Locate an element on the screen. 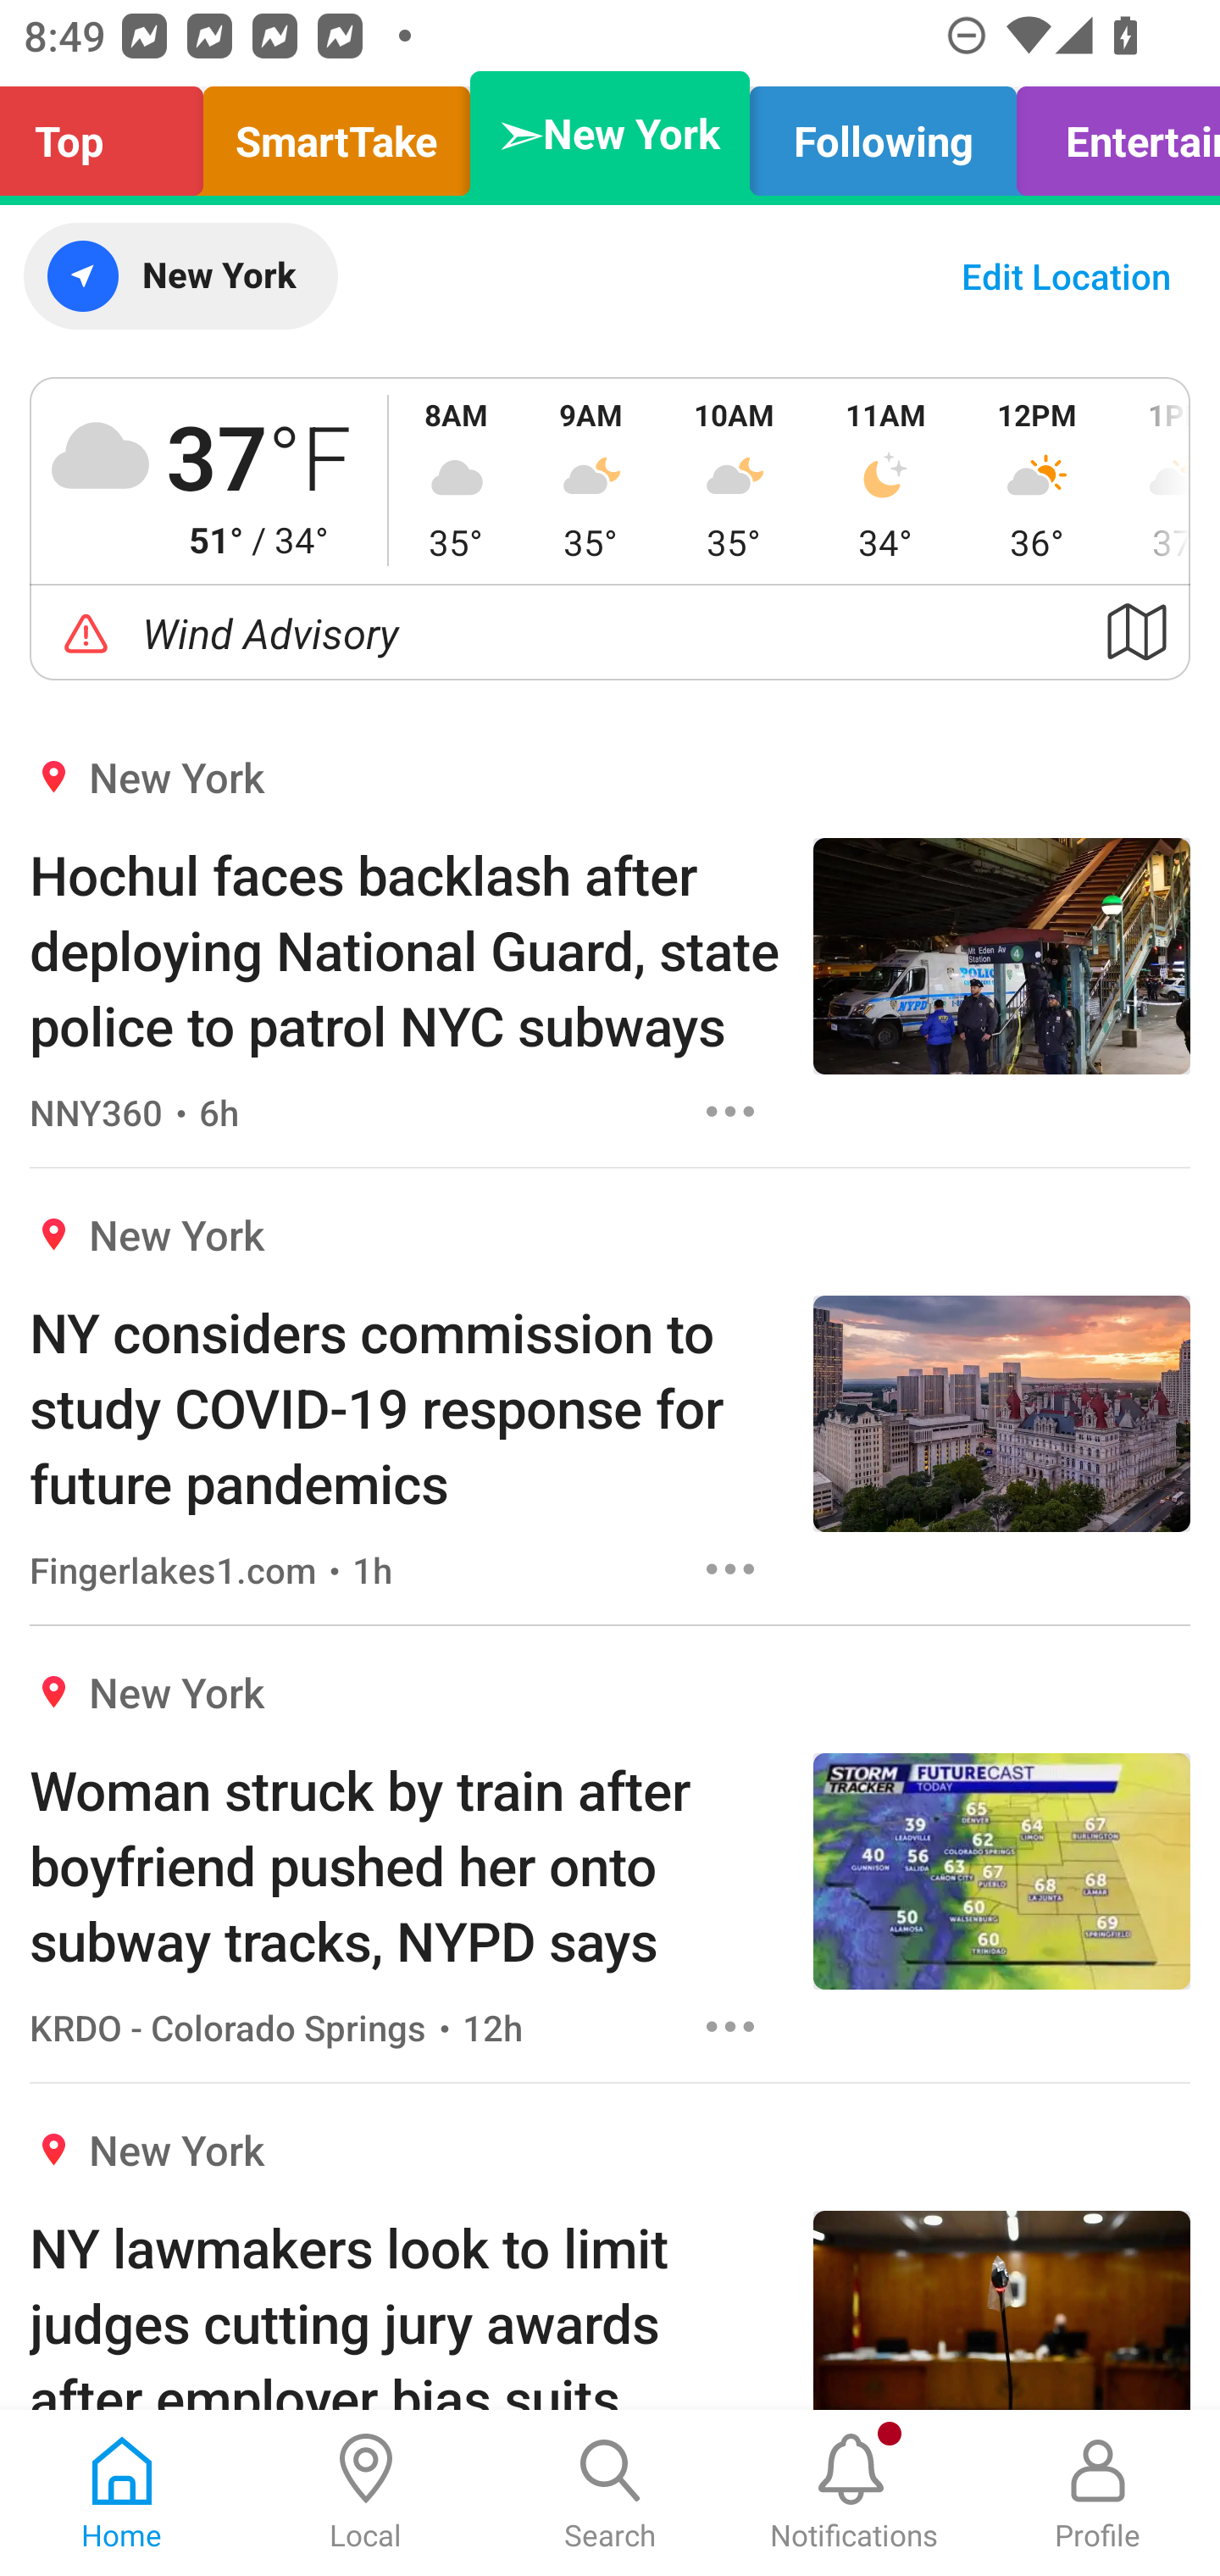  SmartTake is located at coordinates (336, 134).